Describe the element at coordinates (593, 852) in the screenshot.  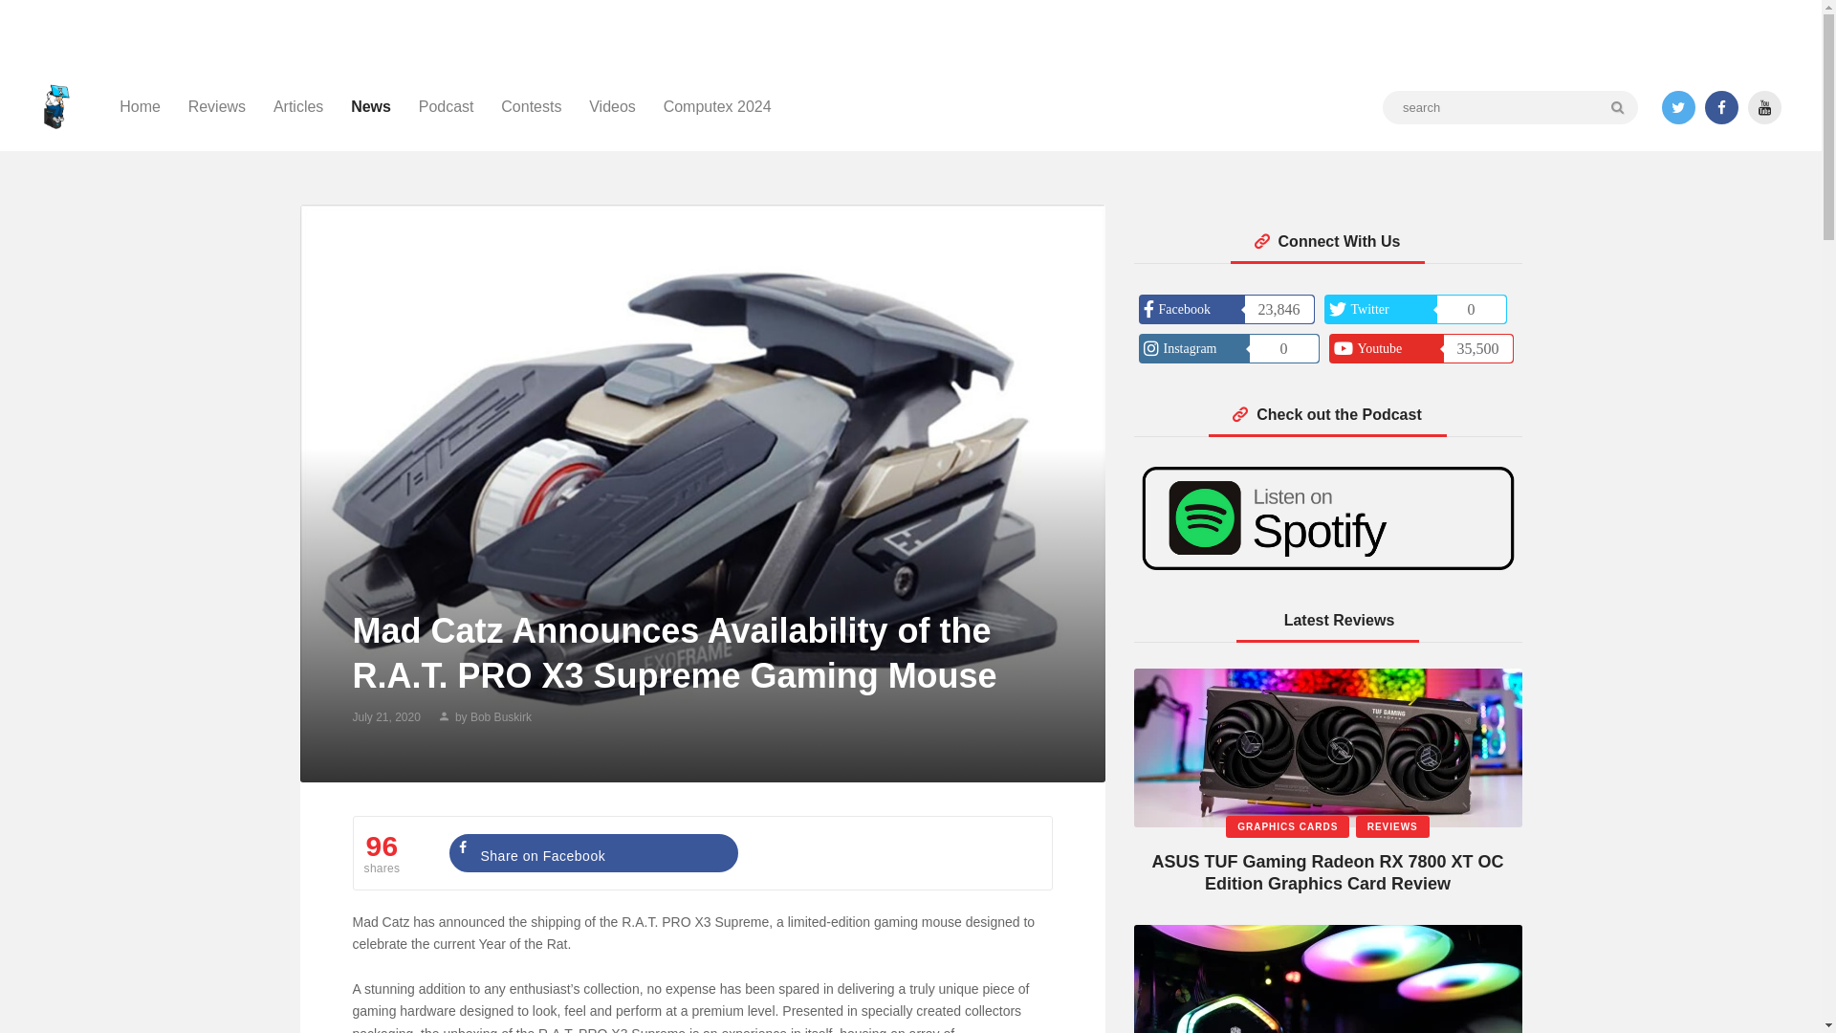
I see `Share on Facebook` at that location.